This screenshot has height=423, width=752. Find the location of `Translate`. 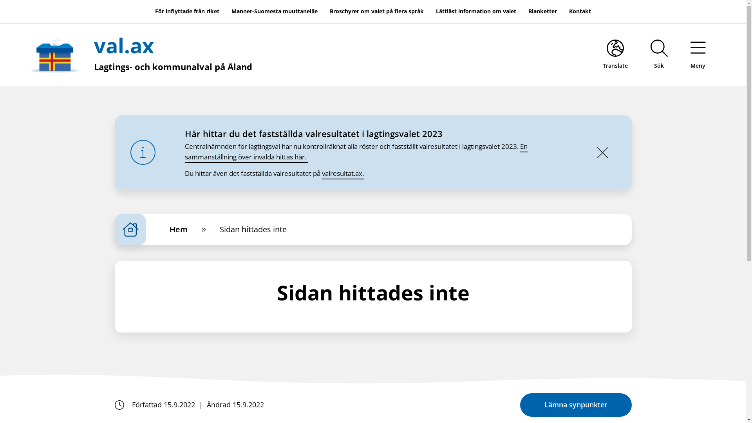

Translate is located at coordinates (615, 54).